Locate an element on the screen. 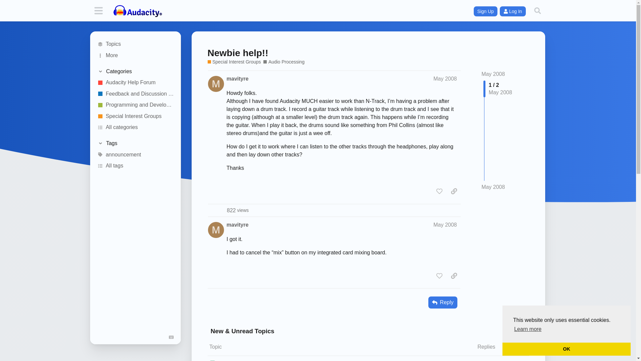 Image resolution: width=641 pixels, height=361 pixels. All categories is located at coordinates (136, 128).